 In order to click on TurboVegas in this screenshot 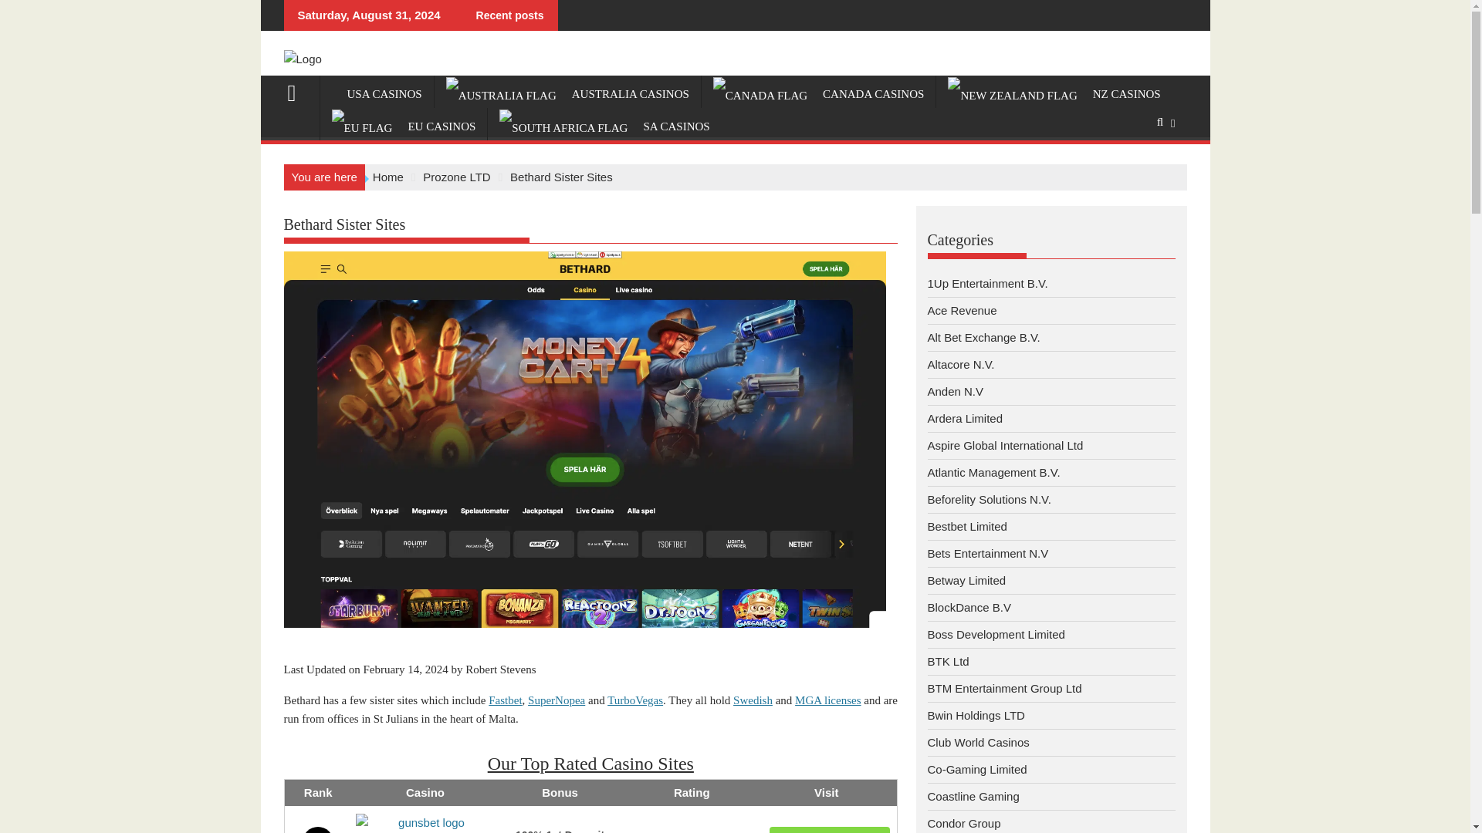, I will do `click(634, 700)`.